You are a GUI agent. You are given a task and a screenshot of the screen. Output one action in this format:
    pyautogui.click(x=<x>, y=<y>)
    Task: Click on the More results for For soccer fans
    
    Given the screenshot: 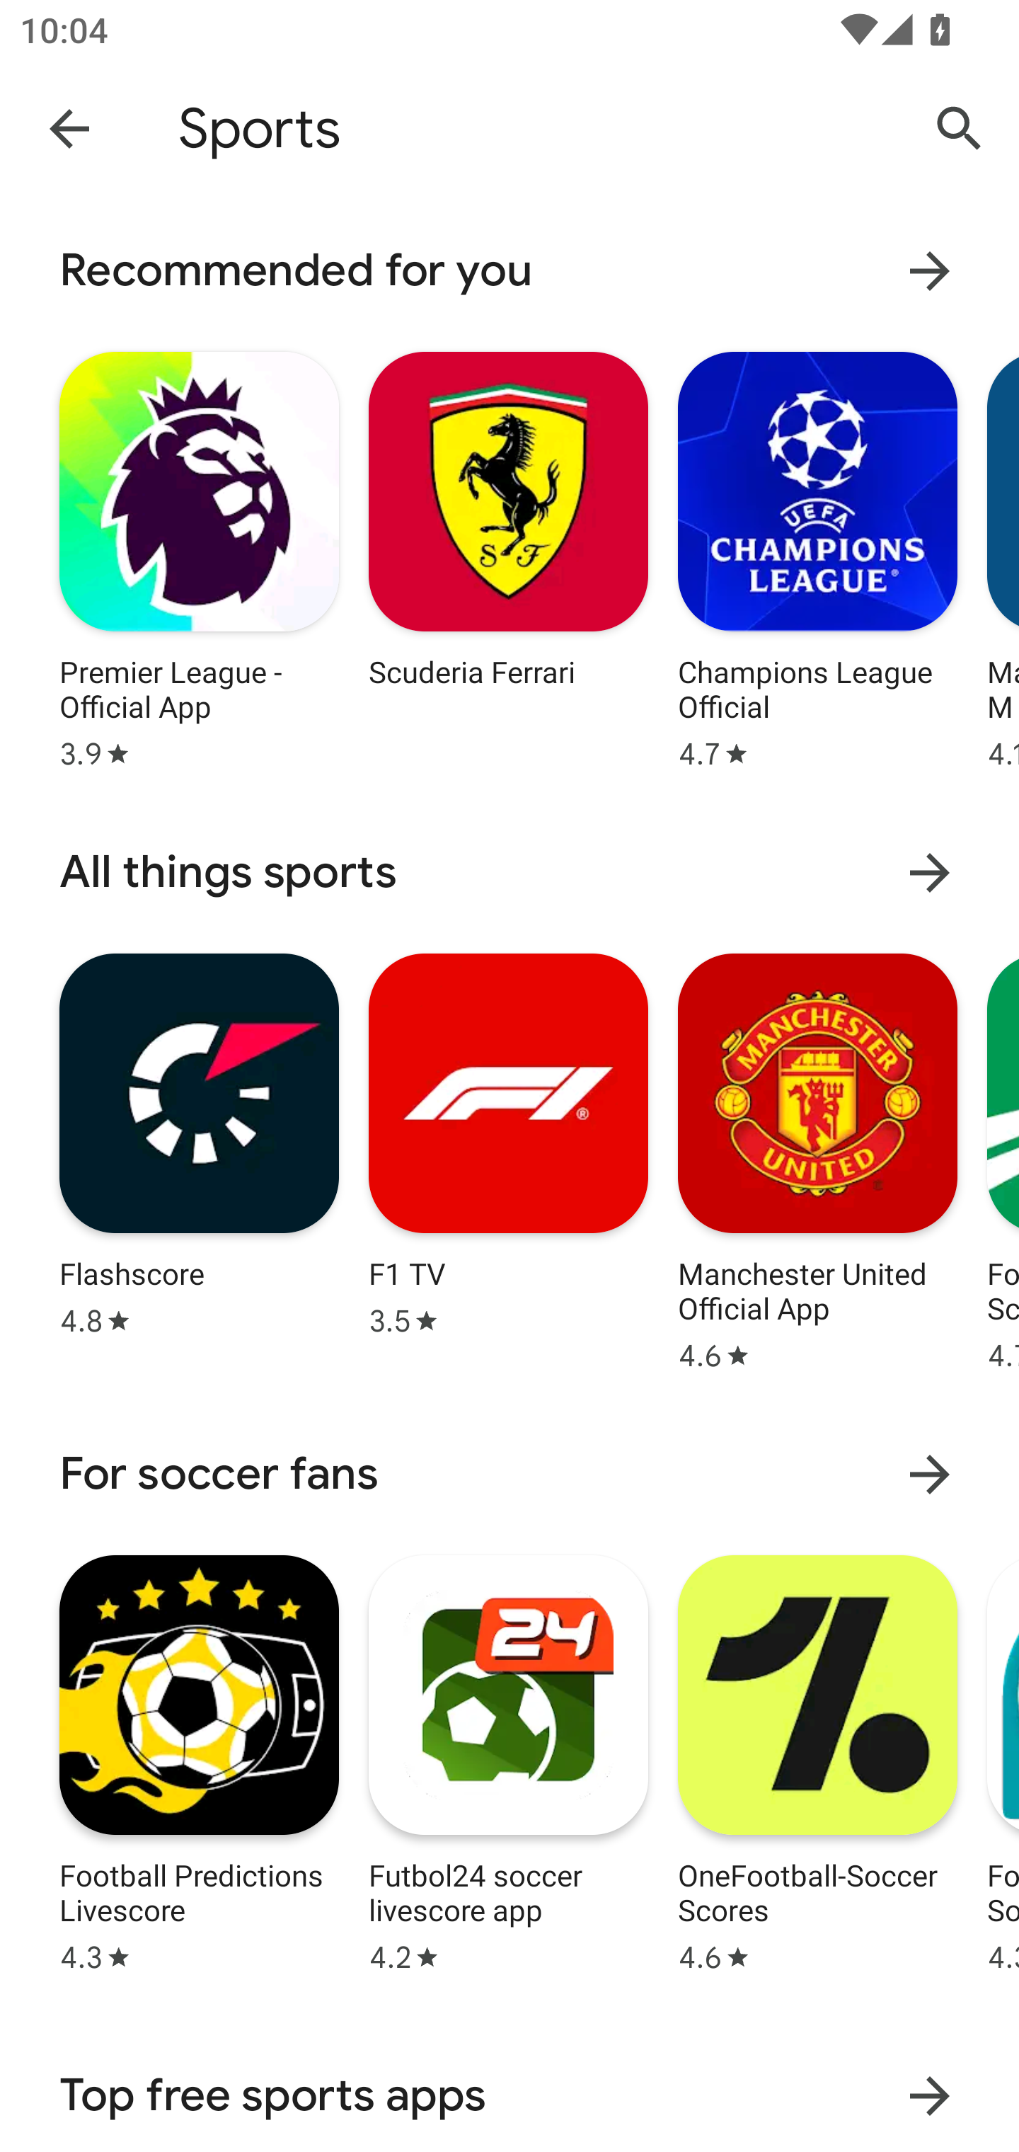 What is the action you would take?
    pyautogui.click(x=930, y=1474)
    